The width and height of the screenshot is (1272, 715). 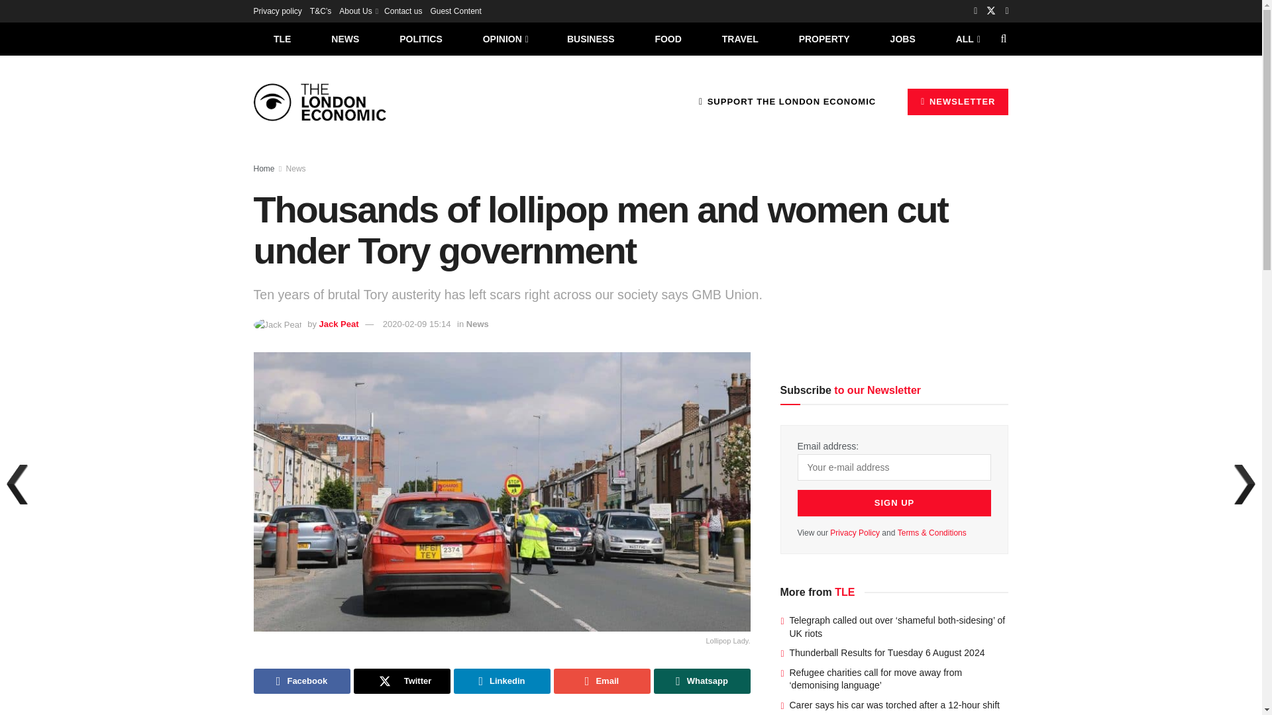 I want to click on FOOD, so click(x=668, y=38).